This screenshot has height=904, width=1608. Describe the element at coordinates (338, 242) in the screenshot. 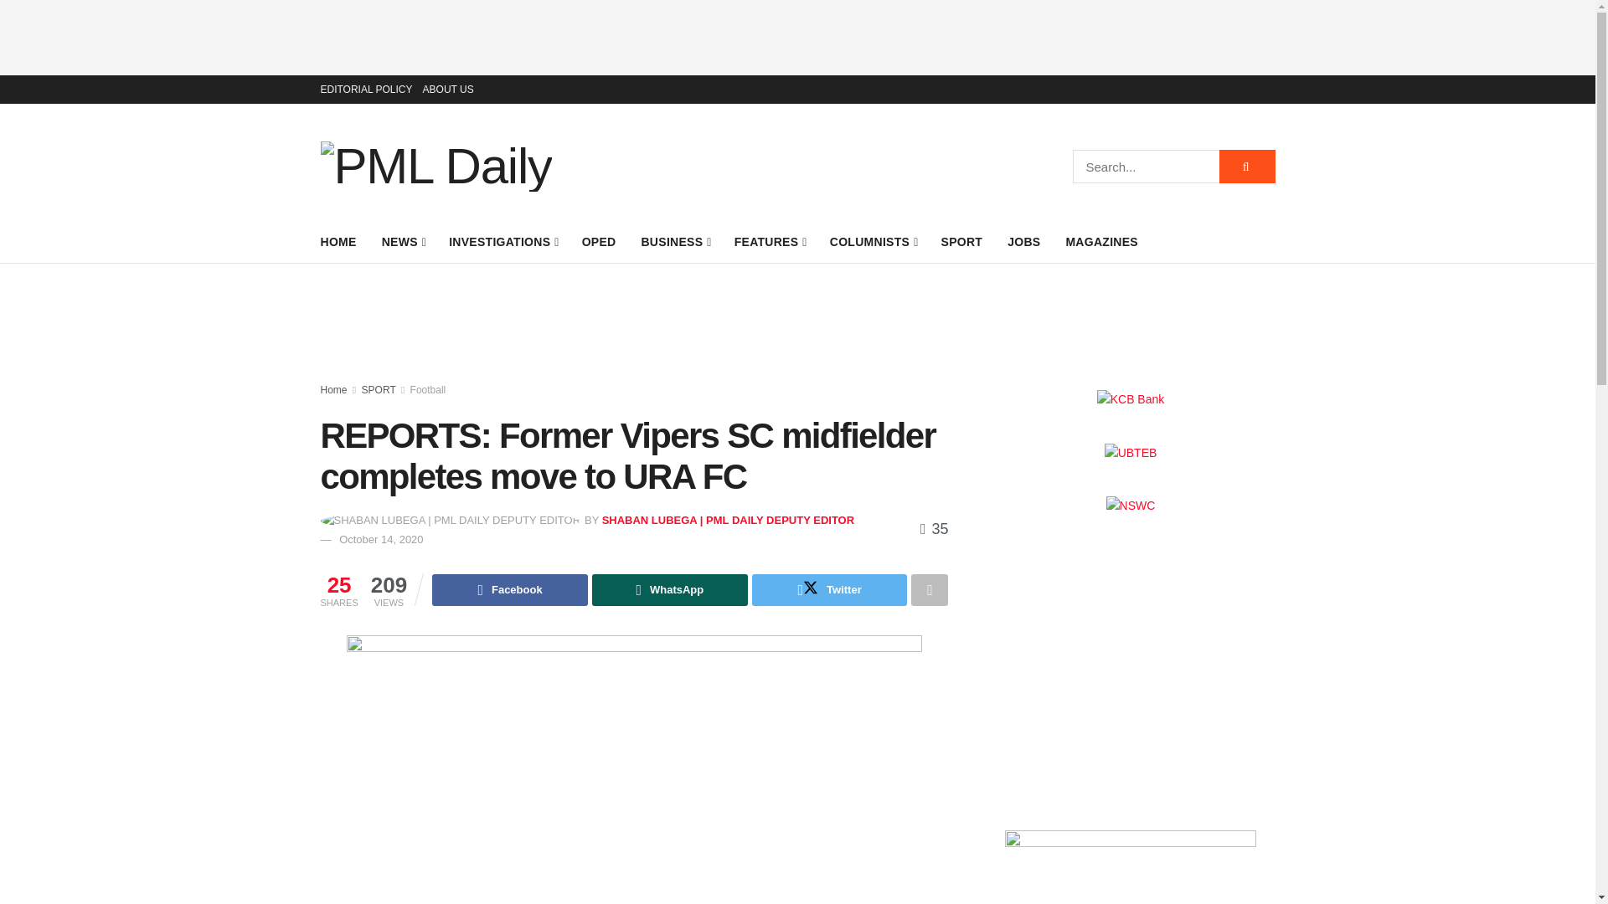

I see `HOME` at that location.